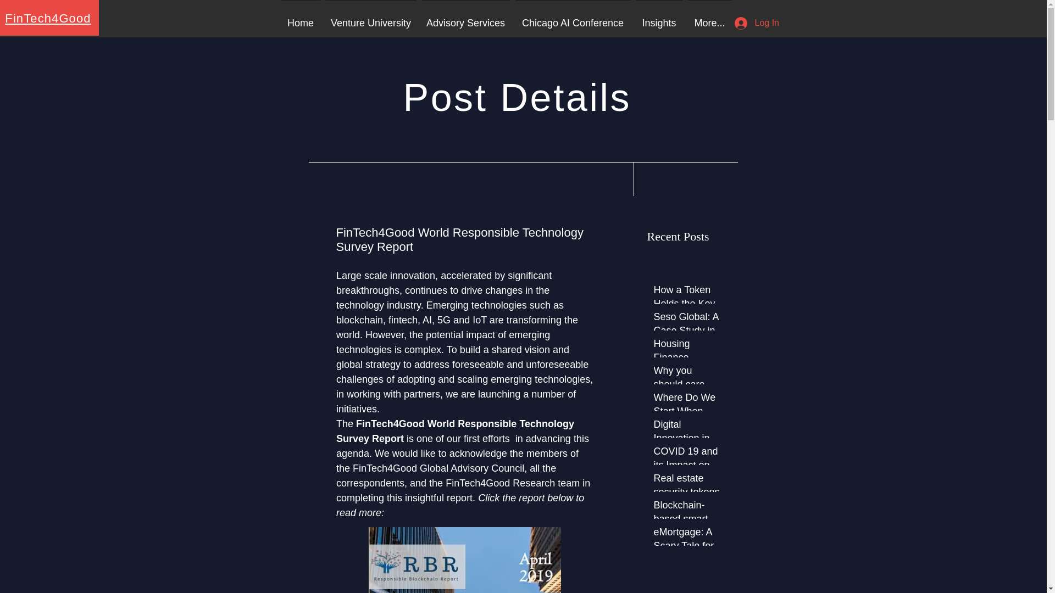  I want to click on Home, so click(300, 18).